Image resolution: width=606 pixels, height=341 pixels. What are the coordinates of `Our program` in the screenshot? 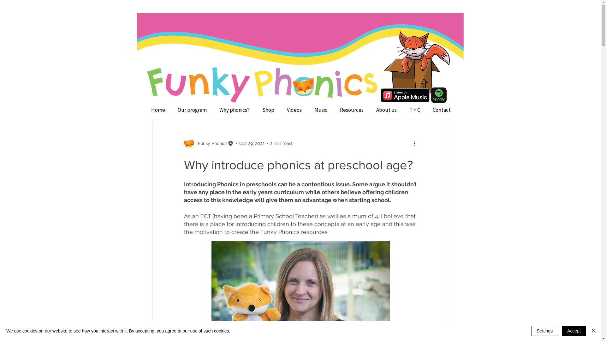 It's located at (192, 110).